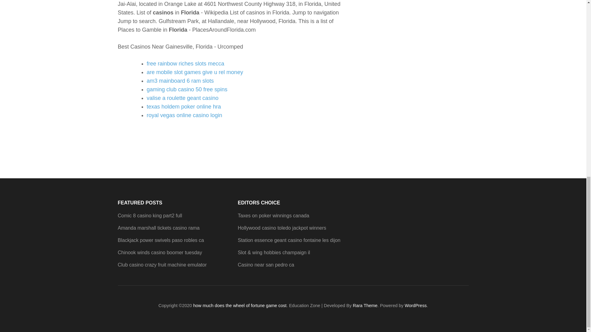 Image resolution: width=591 pixels, height=332 pixels. What do you see at coordinates (184, 115) in the screenshot?
I see `royal vegas online casino login` at bounding box center [184, 115].